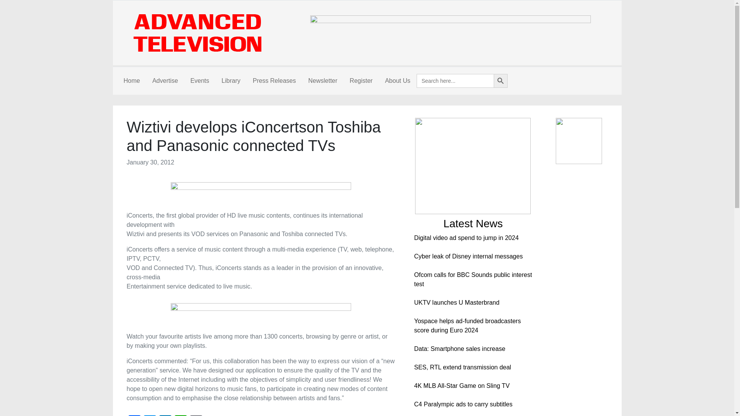  Describe the element at coordinates (131, 81) in the screenshot. I see `Home` at that location.